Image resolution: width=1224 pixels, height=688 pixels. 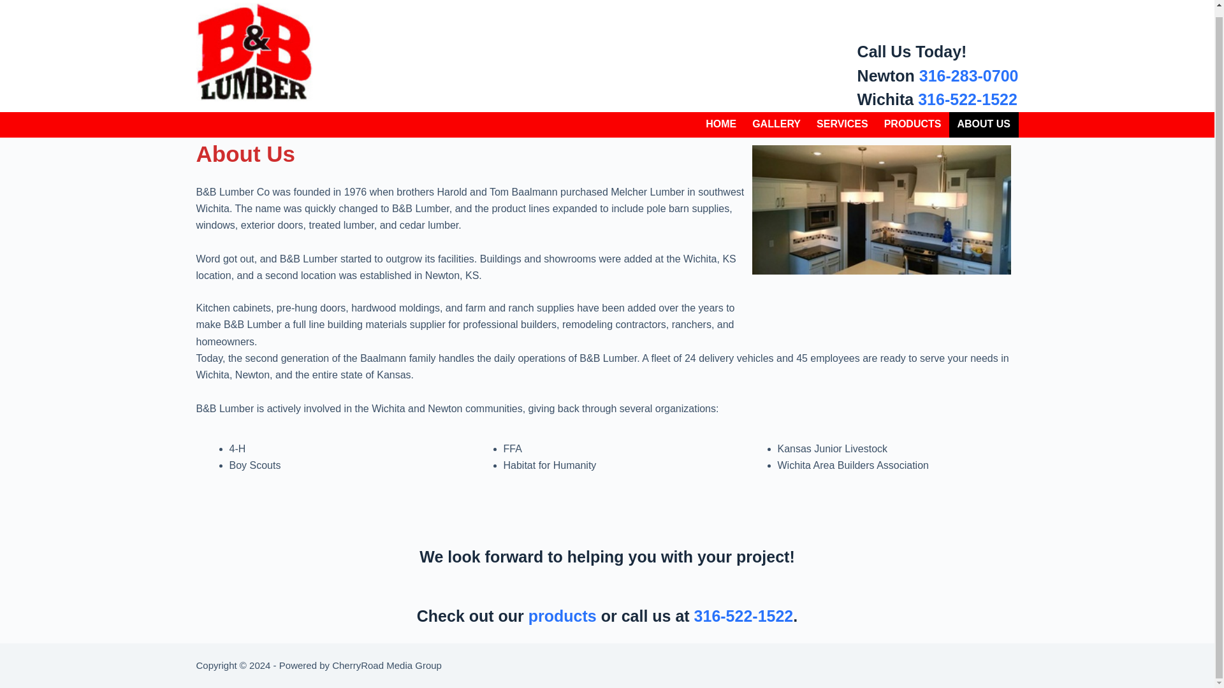 What do you see at coordinates (913, 125) in the screenshot?
I see `PRODUCTS` at bounding box center [913, 125].